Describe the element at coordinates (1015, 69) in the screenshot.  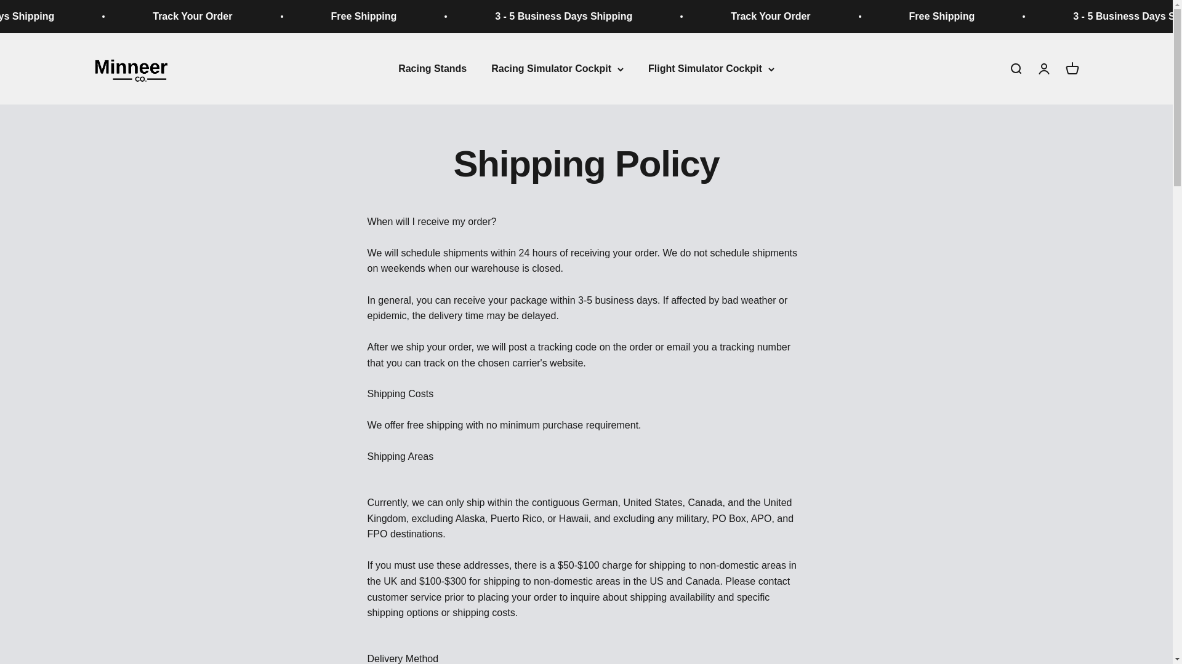
I see `Open search` at that location.